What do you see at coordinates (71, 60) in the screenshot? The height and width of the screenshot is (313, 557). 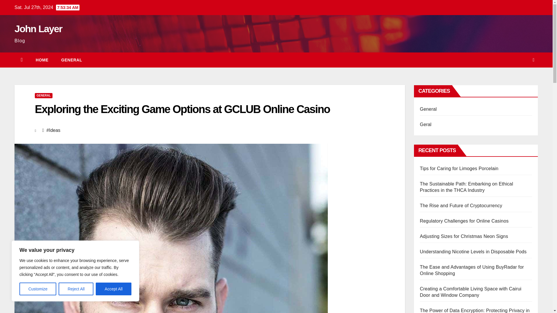 I see `General` at bounding box center [71, 60].